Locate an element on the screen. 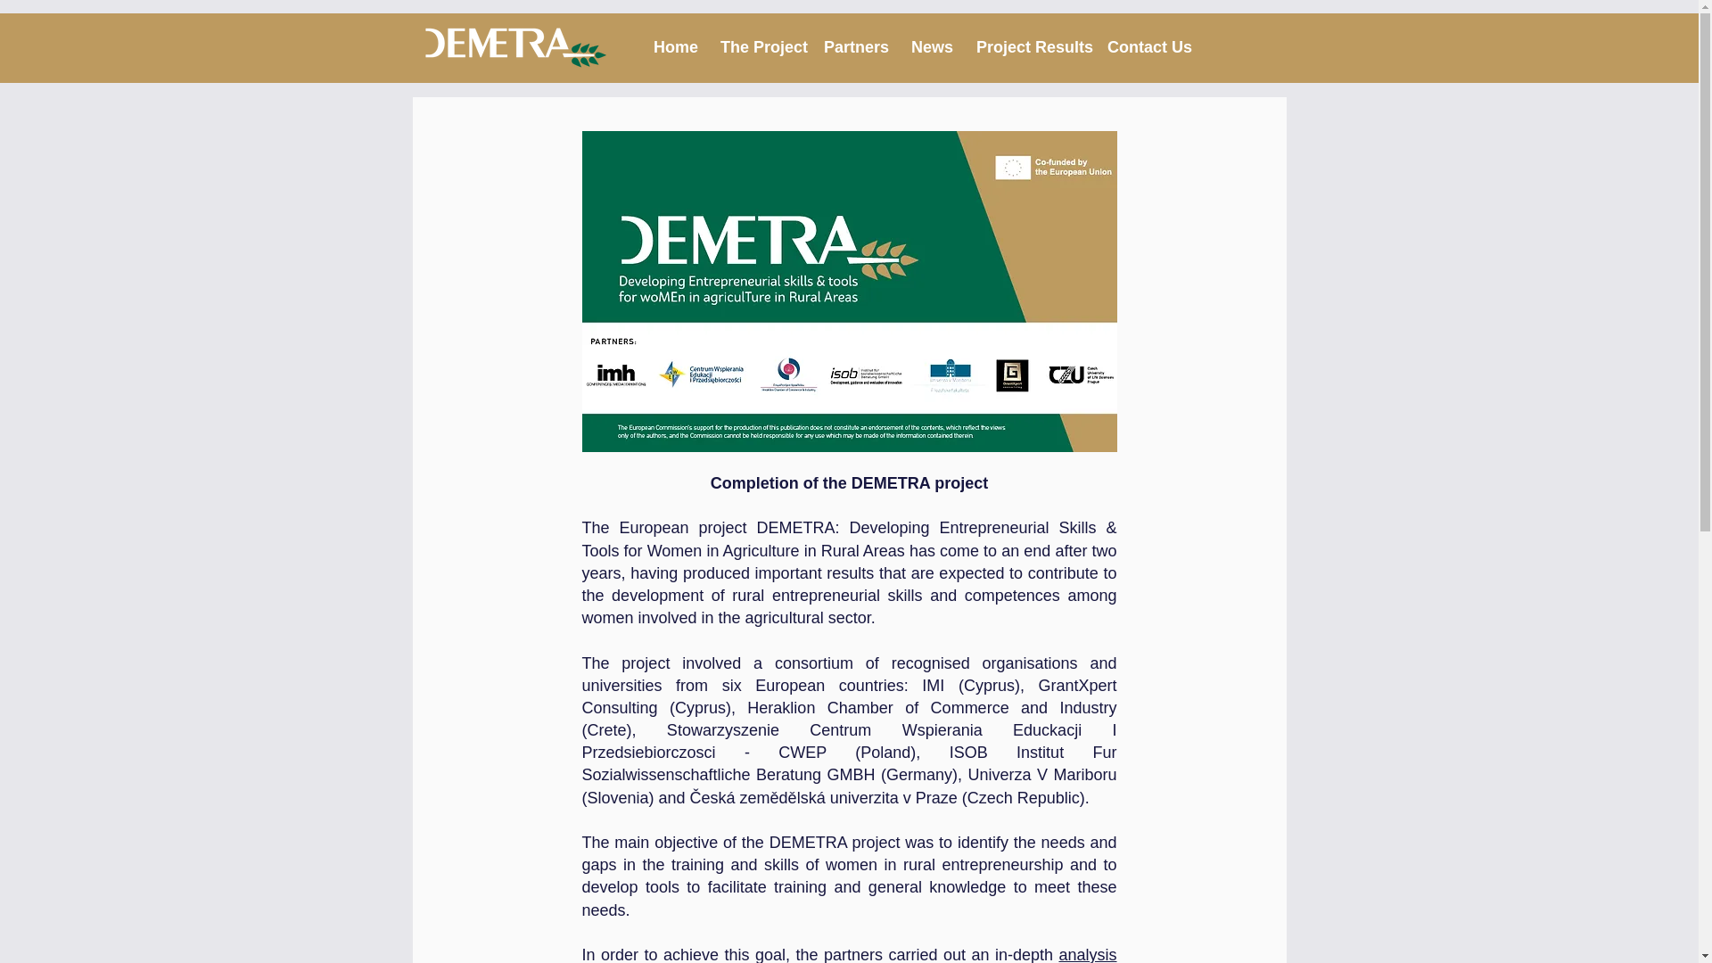 This screenshot has width=1712, height=963. Project Results is located at coordinates (1027, 47).